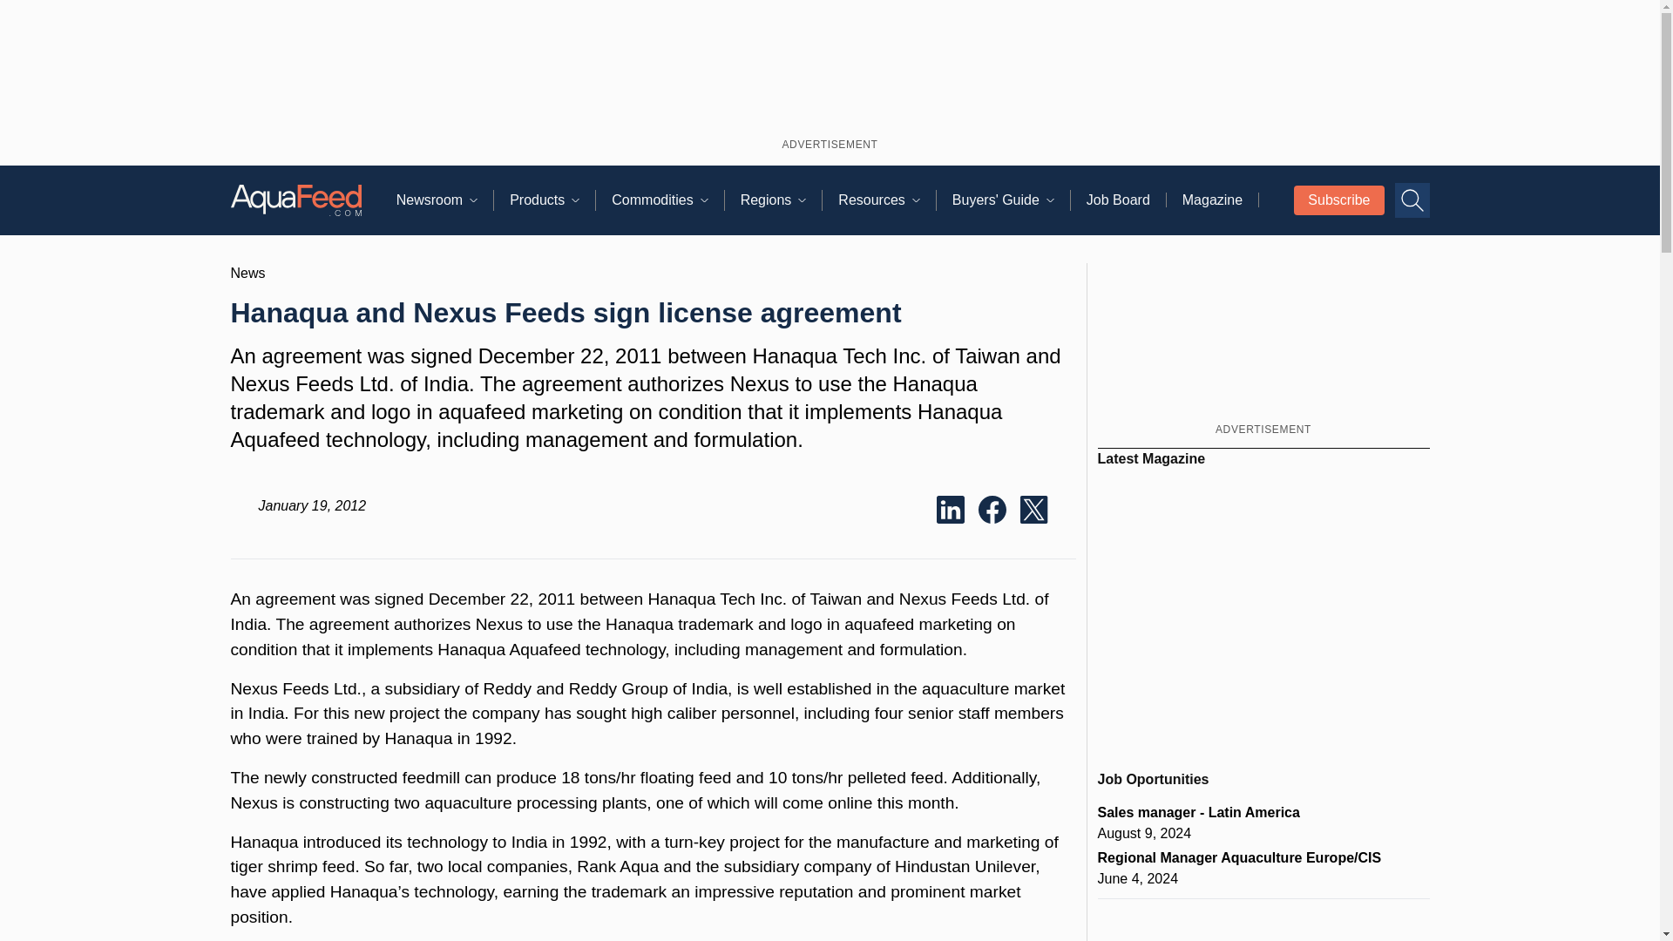  I want to click on Regions, so click(782, 200).